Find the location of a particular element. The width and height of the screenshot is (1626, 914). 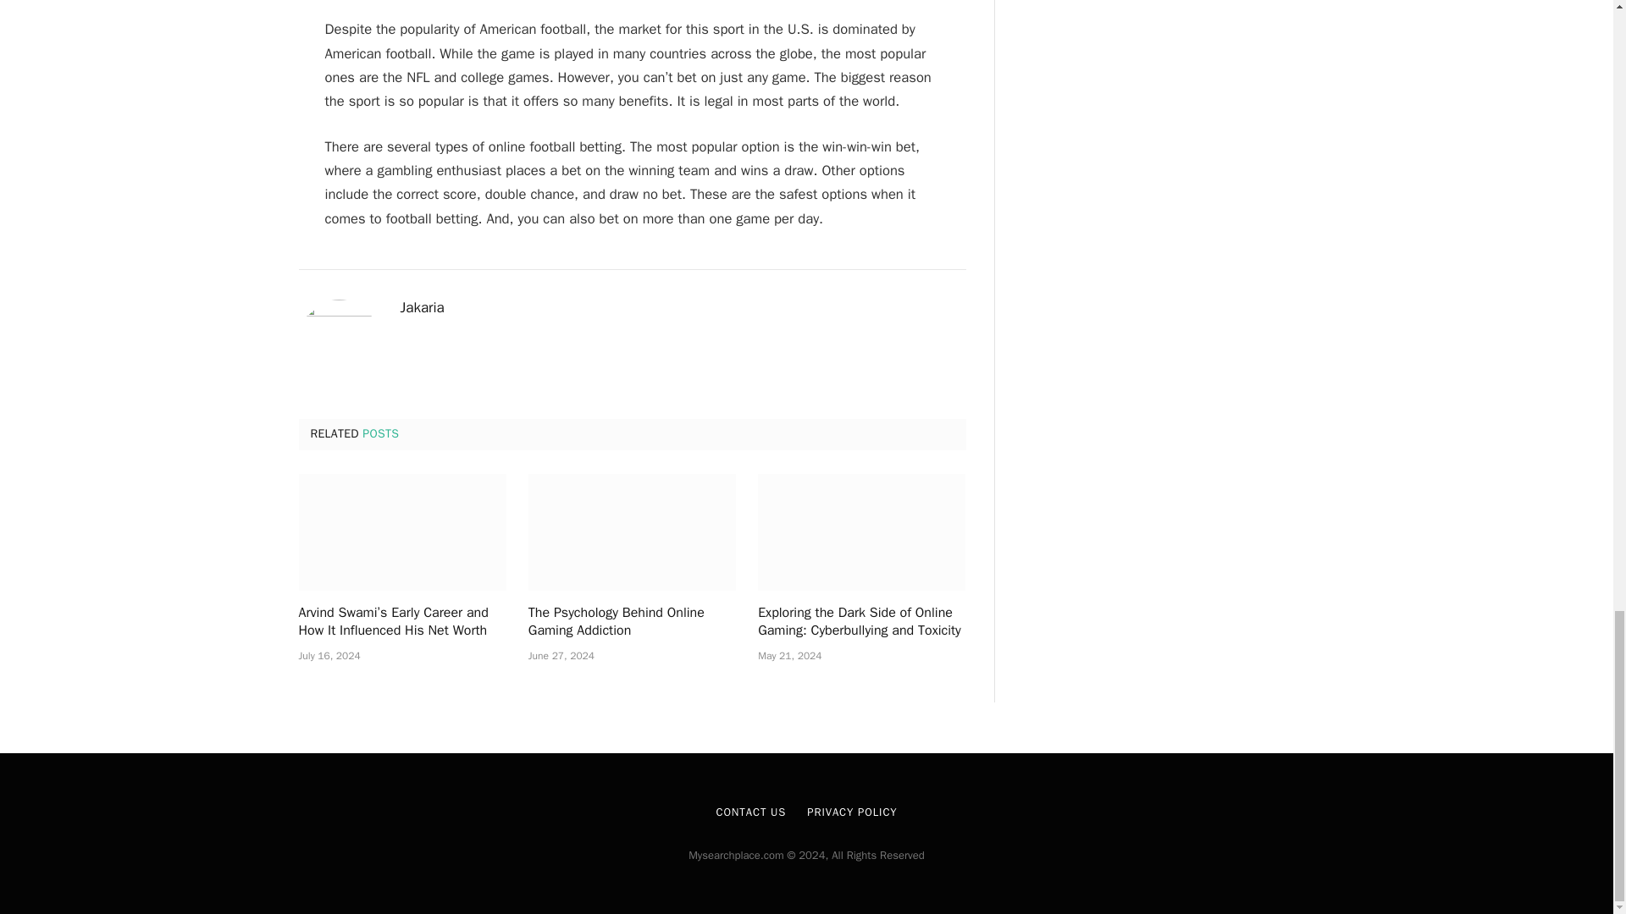

Posts by Jakaria is located at coordinates (422, 308).